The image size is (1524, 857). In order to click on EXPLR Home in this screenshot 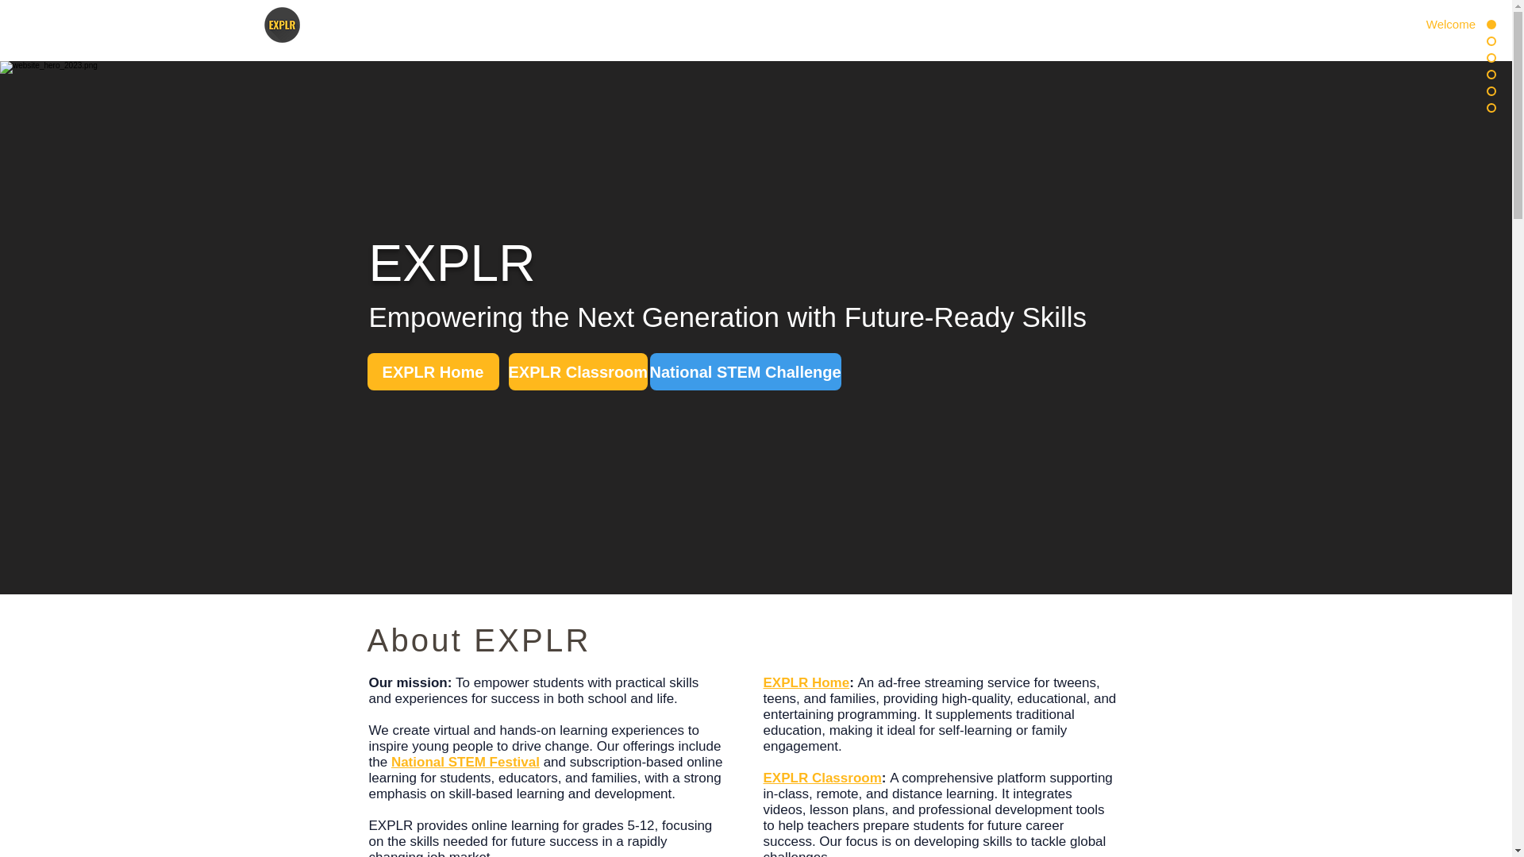, I will do `click(806, 682)`.